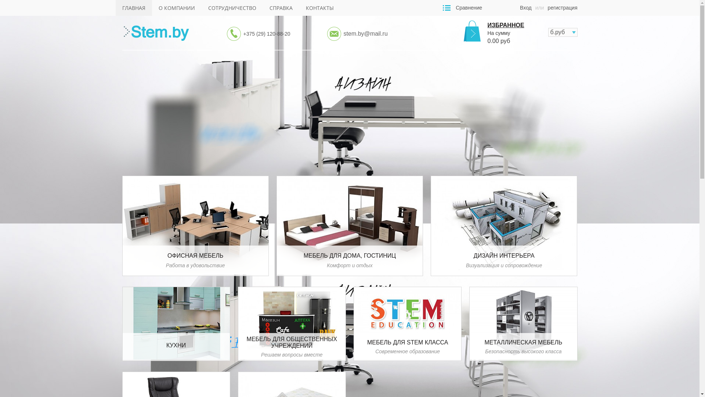 The height and width of the screenshot is (397, 705). What do you see at coordinates (366, 34) in the screenshot?
I see `stem.by@mail.ru` at bounding box center [366, 34].